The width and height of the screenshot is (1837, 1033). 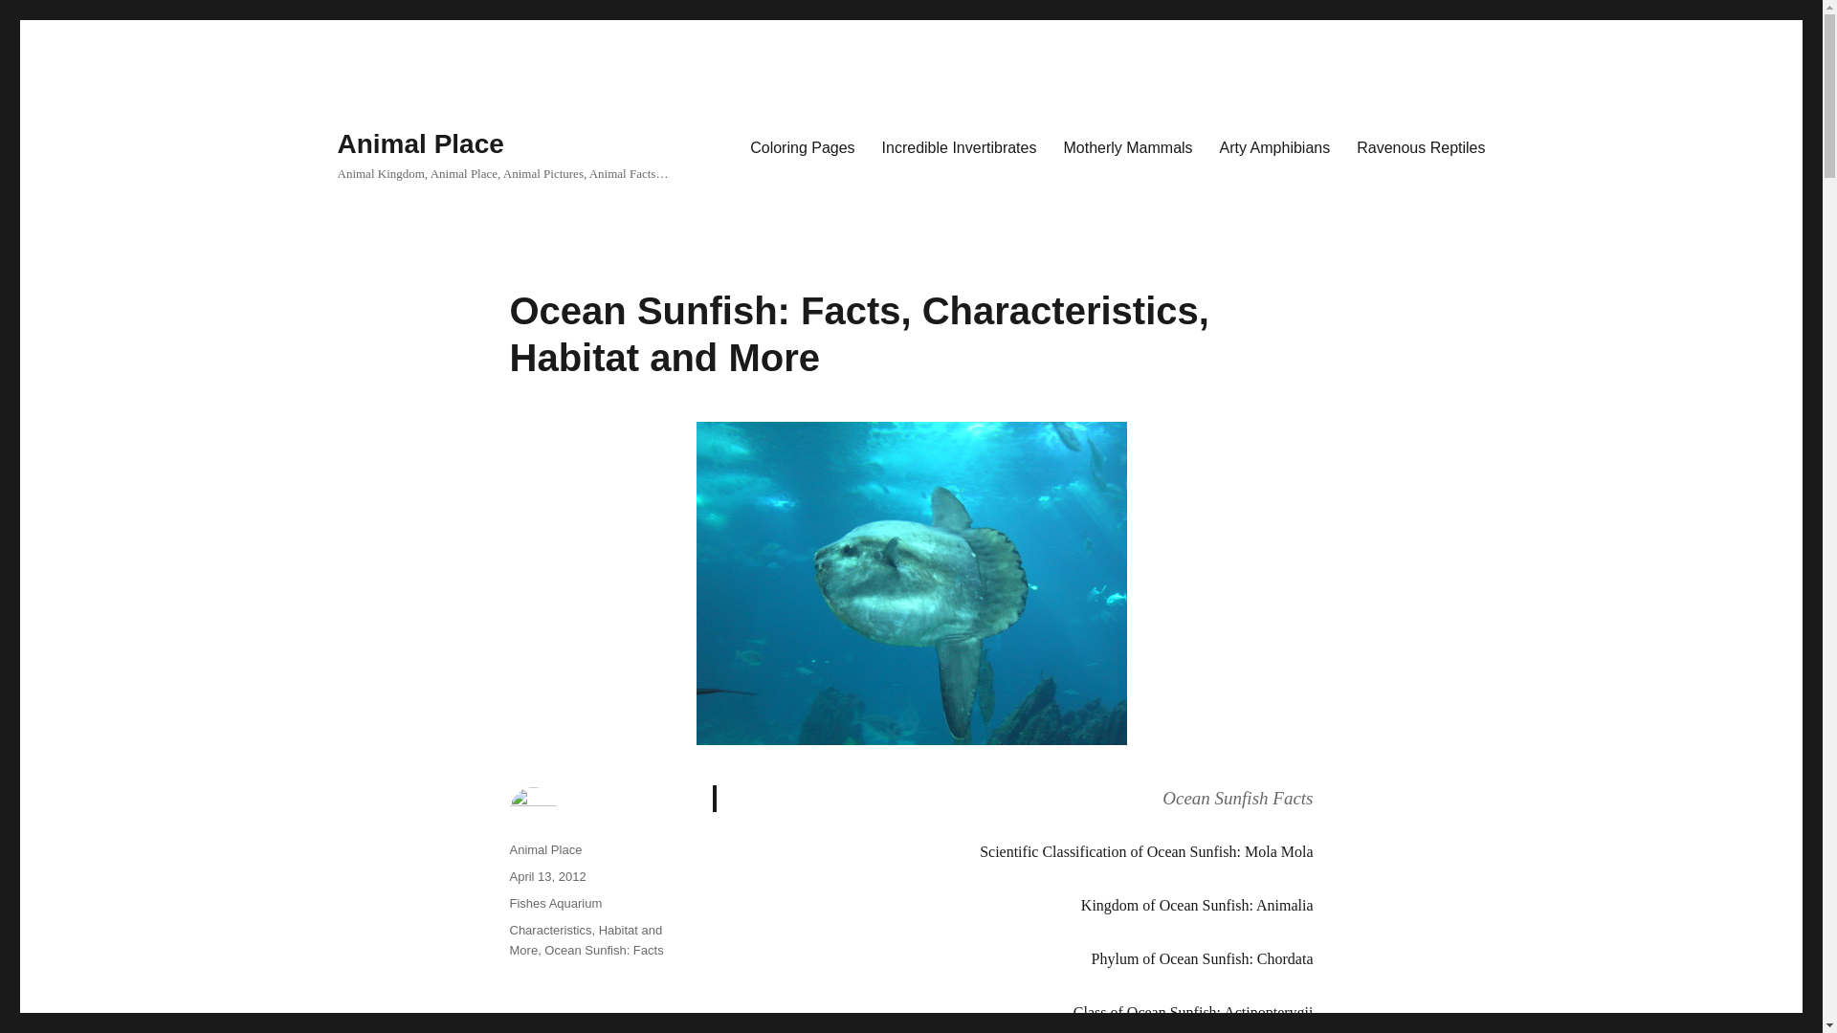 I want to click on Characteristics, so click(x=549, y=930).